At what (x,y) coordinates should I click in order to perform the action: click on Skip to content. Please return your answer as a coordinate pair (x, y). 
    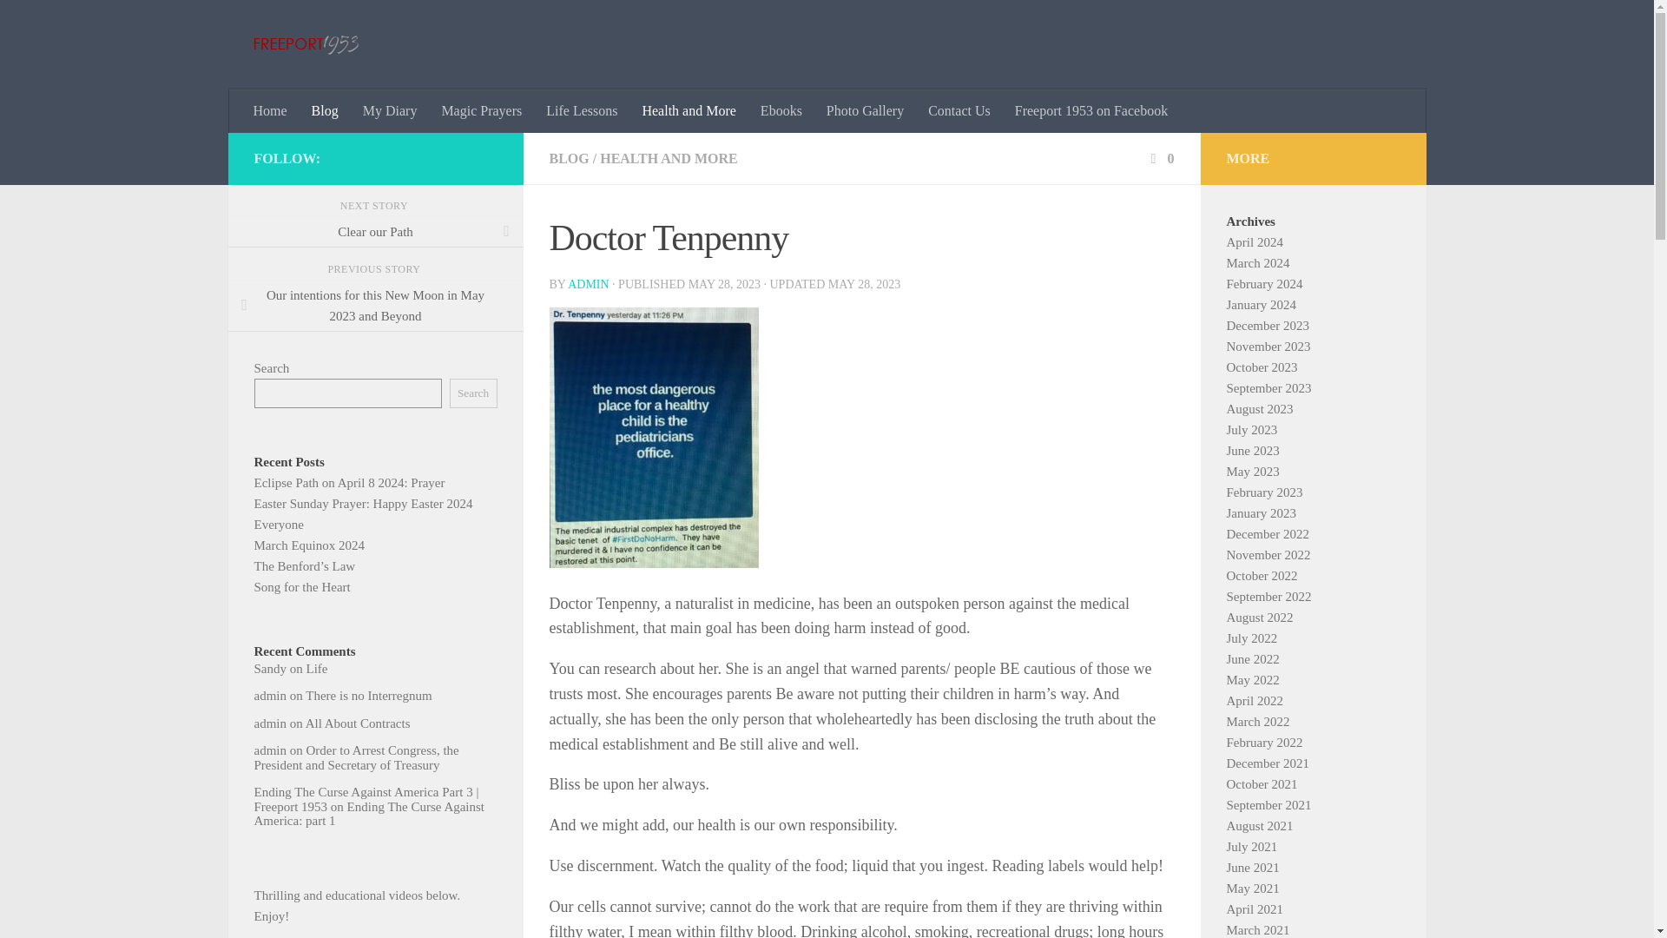
    Looking at the image, I should click on (68, 23).